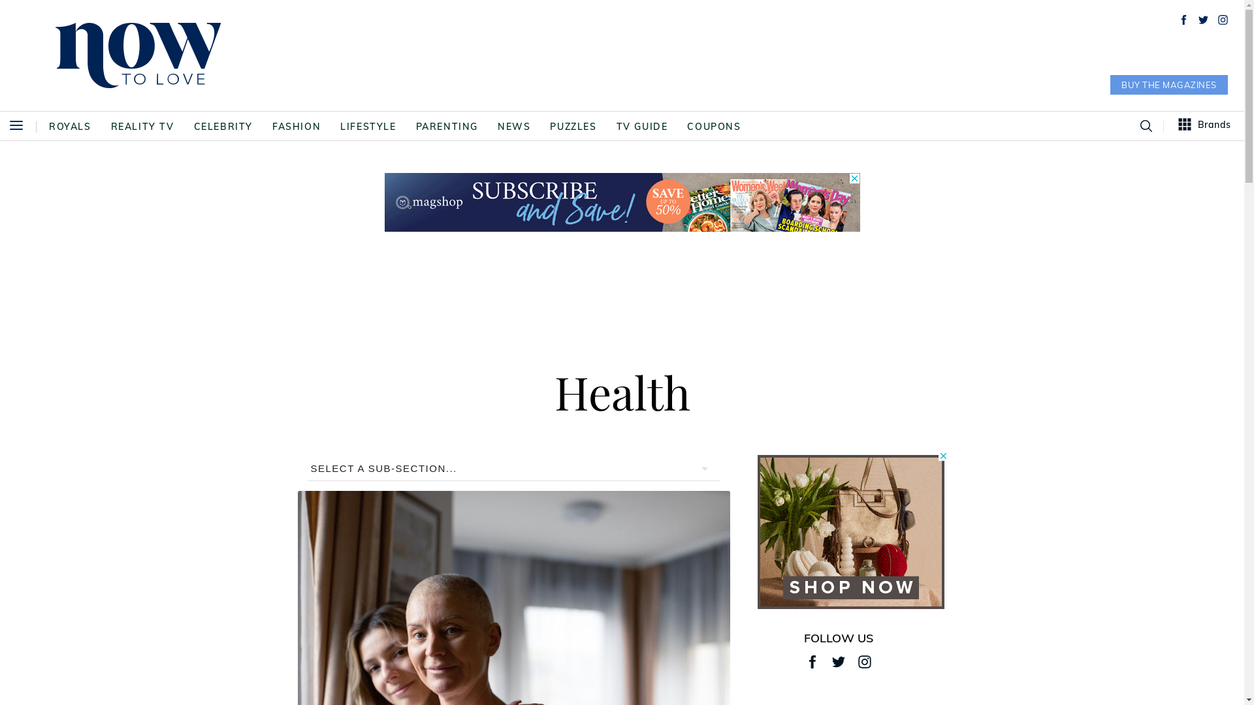 The height and width of the screenshot is (705, 1254). I want to click on CELEBRITY, so click(223, 127).